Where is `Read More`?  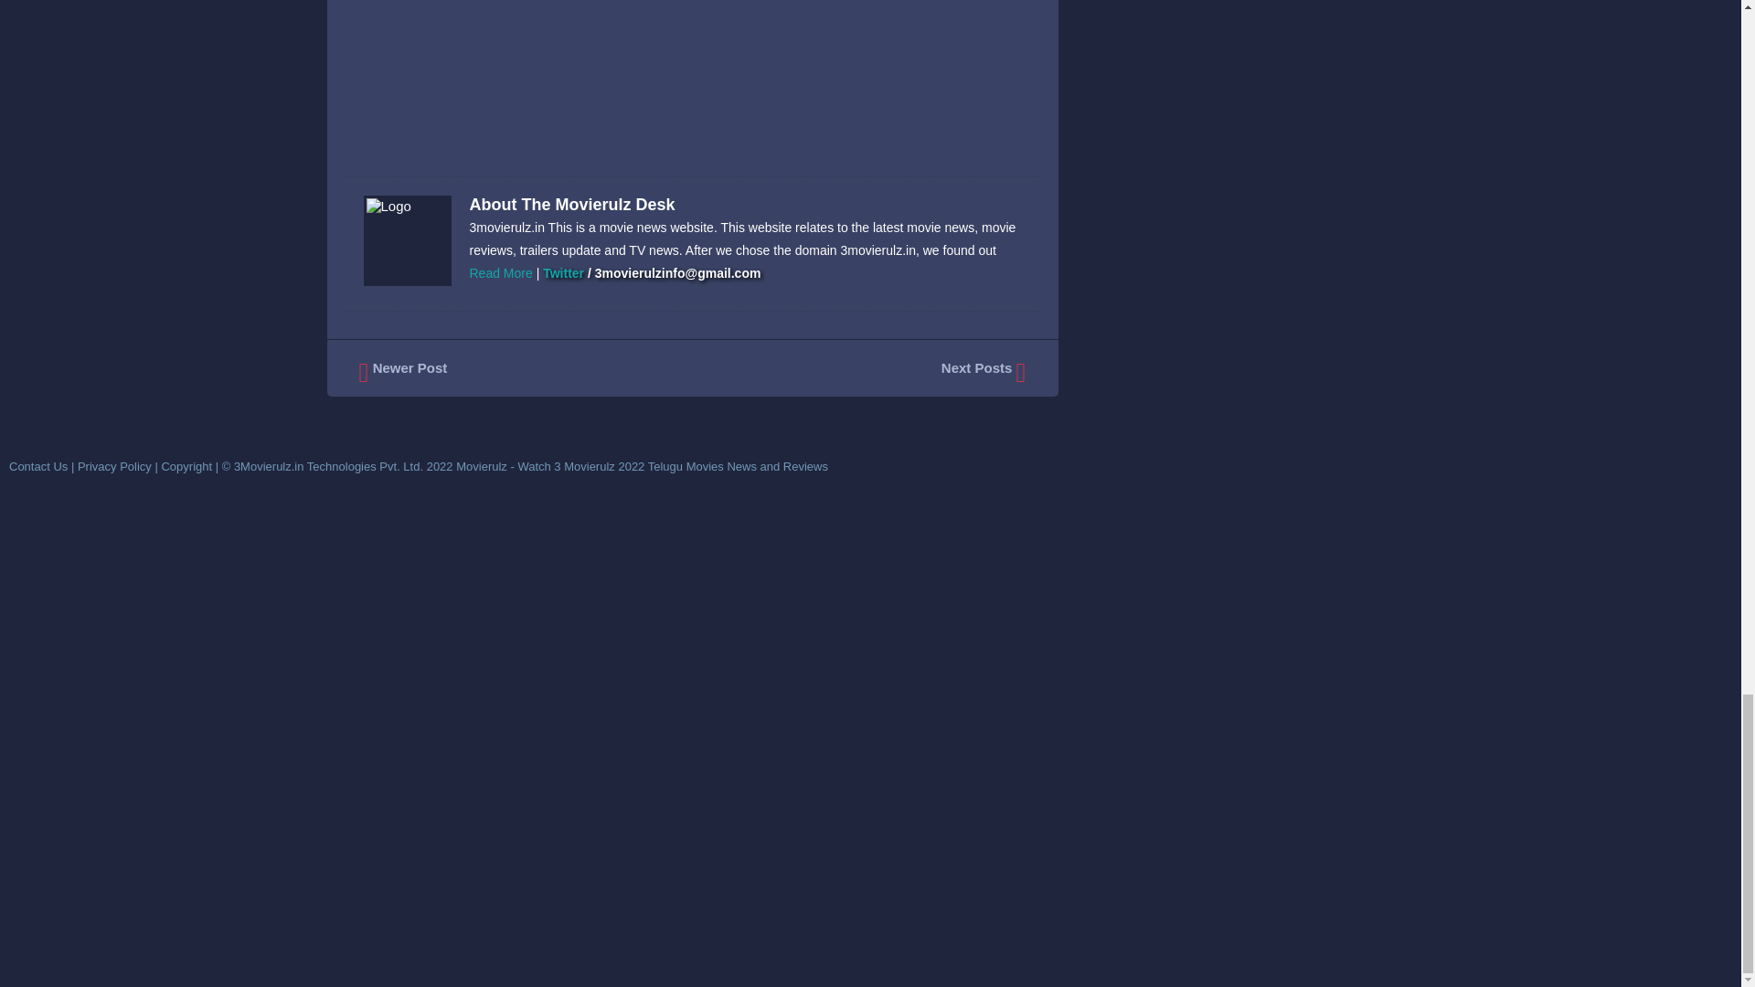 Read More is located at coordinates (501, 272).